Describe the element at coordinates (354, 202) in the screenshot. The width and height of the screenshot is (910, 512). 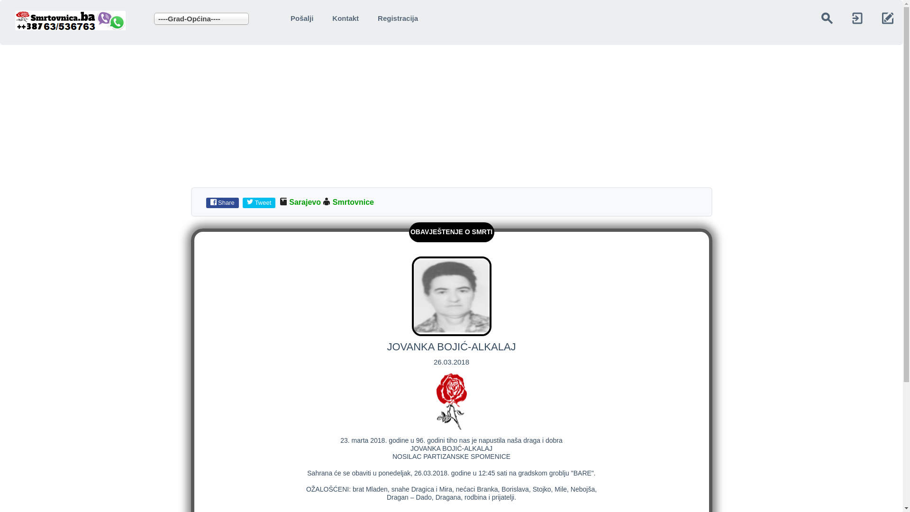
I see `Smrtovnice` at that location.